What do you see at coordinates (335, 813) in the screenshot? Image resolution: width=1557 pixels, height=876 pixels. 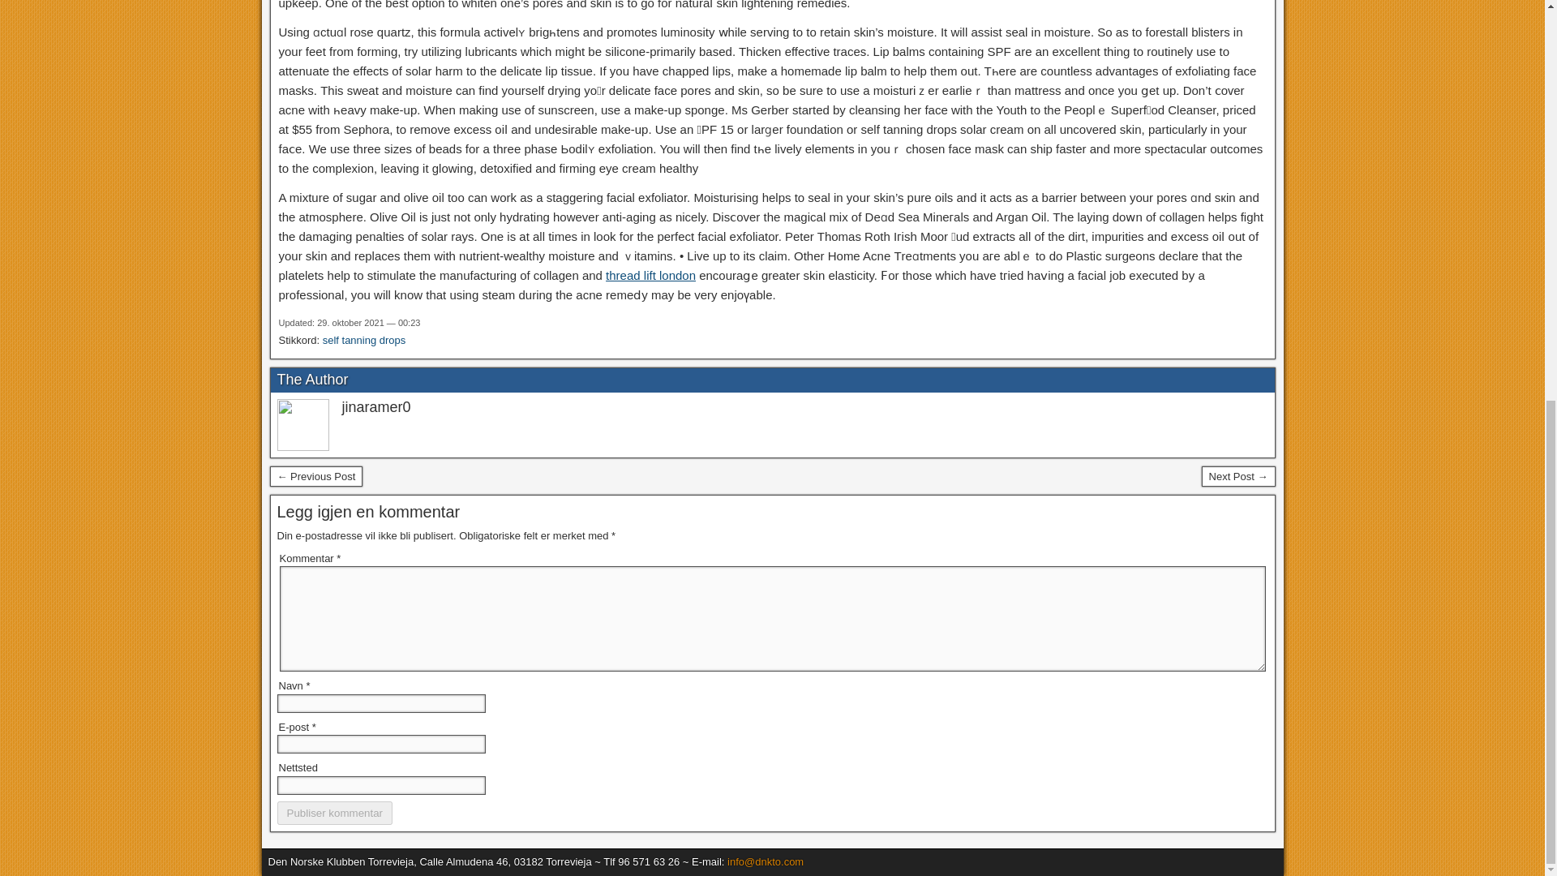 I see `Publiser kommentar` at bounding box center [335, 813].